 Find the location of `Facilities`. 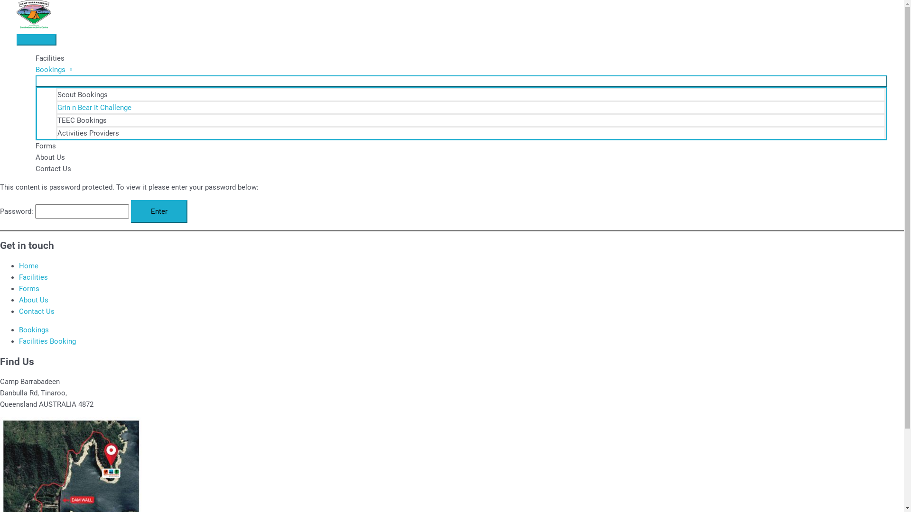

Facilities is located at coordinates (33, 277).